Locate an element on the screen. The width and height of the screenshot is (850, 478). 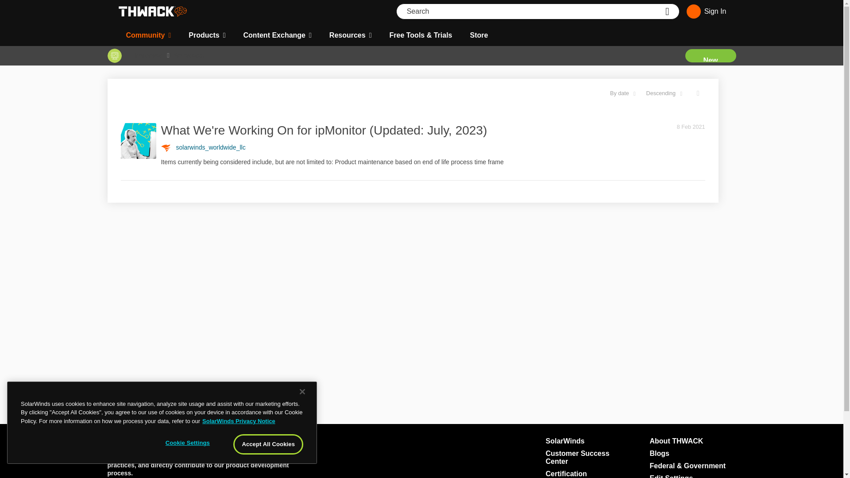
Home is located at coordinates (152, 12).